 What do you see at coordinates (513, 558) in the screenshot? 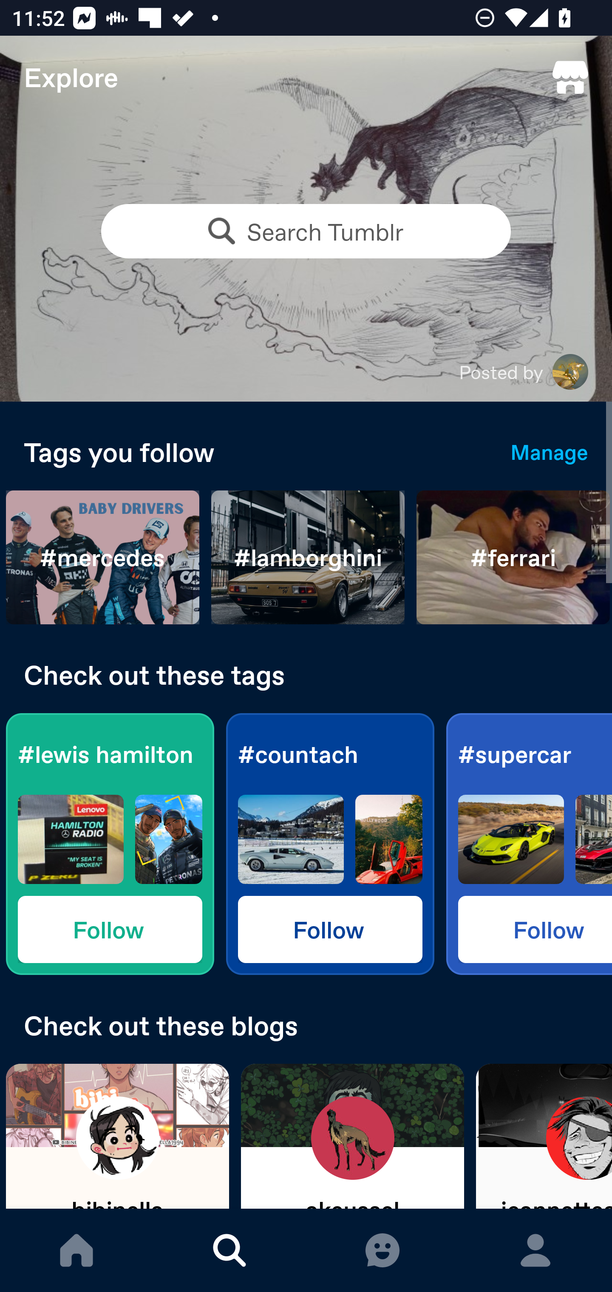
I see `#ferrari` at bounding box center [513, 558].